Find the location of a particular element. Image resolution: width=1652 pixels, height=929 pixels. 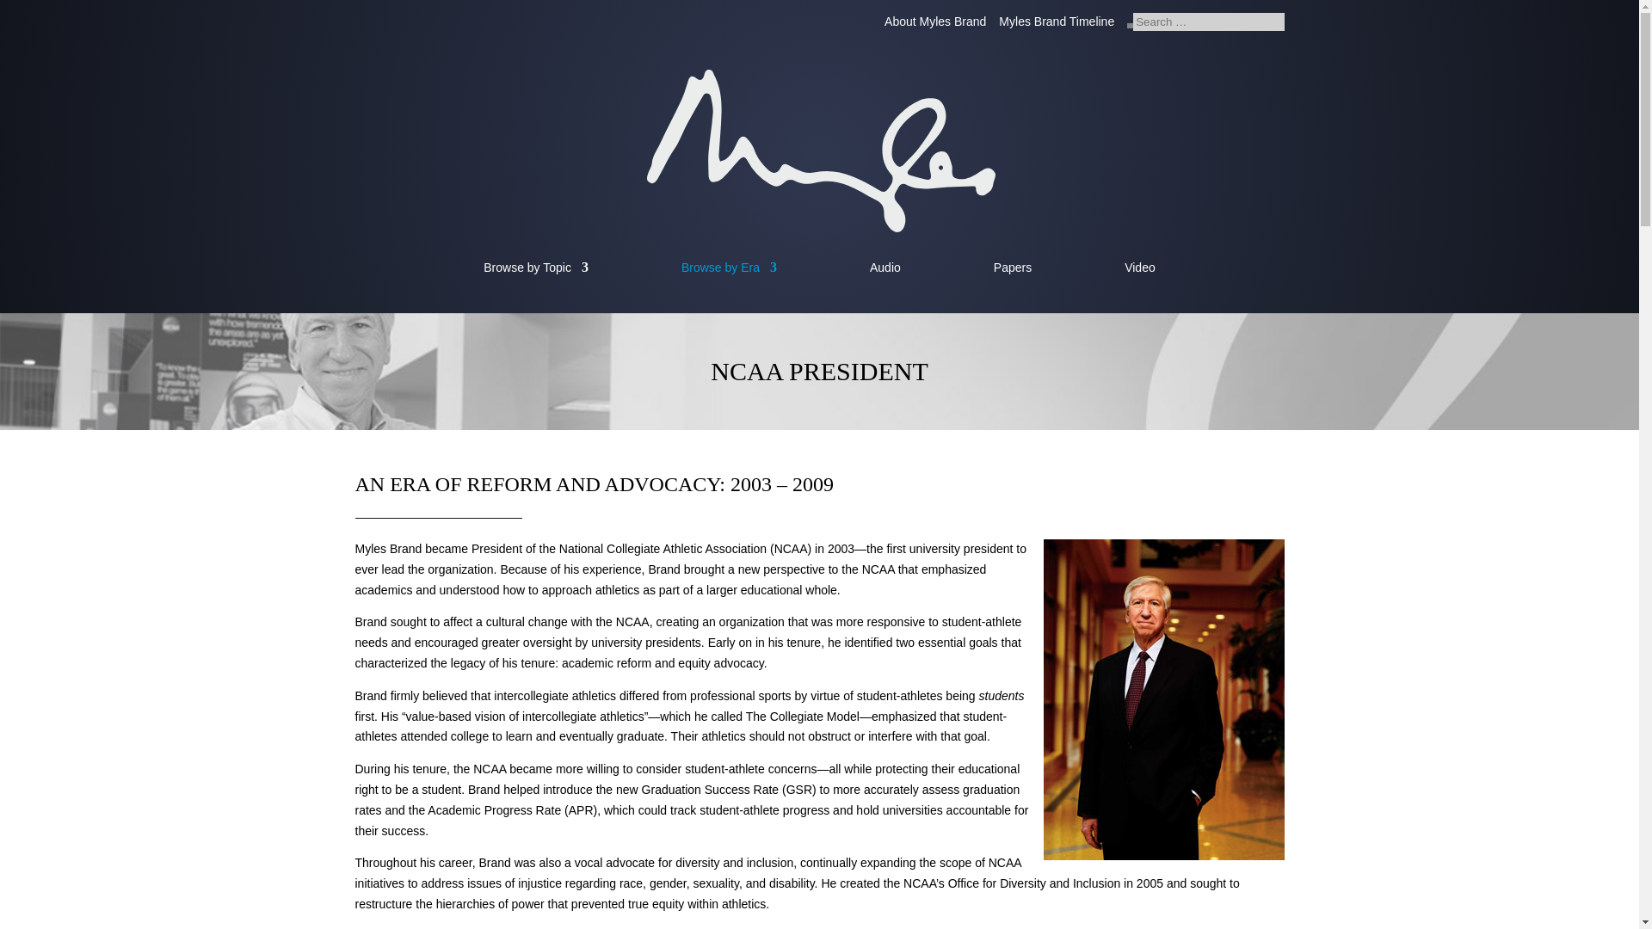

About Myles Brand is located at coordinates (934, 26).